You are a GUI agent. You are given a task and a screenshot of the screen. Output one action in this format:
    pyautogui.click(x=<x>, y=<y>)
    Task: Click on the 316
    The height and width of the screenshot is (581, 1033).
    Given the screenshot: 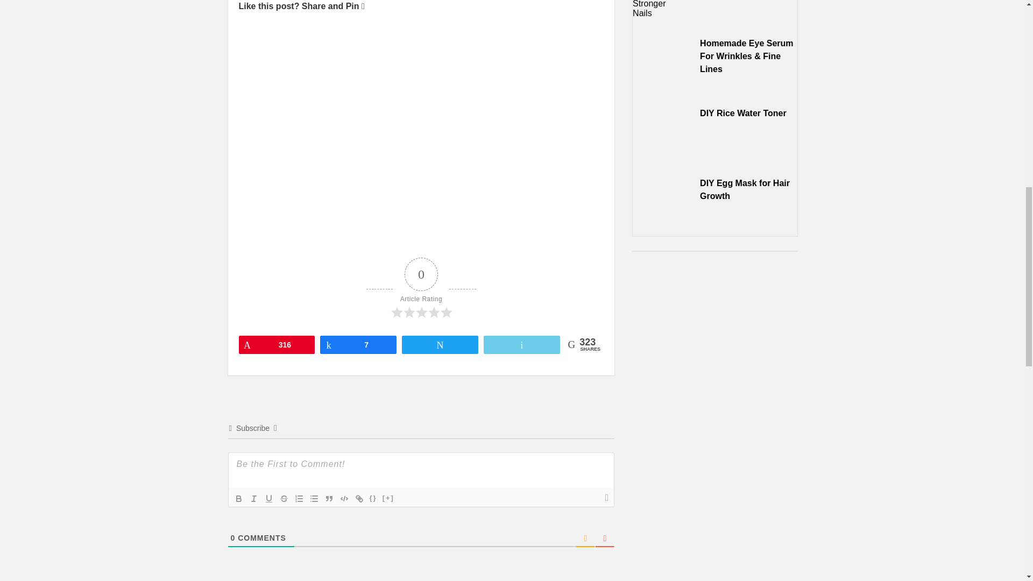 What is the action you would take?
    pyautogui.click(x=276, y=344)
    